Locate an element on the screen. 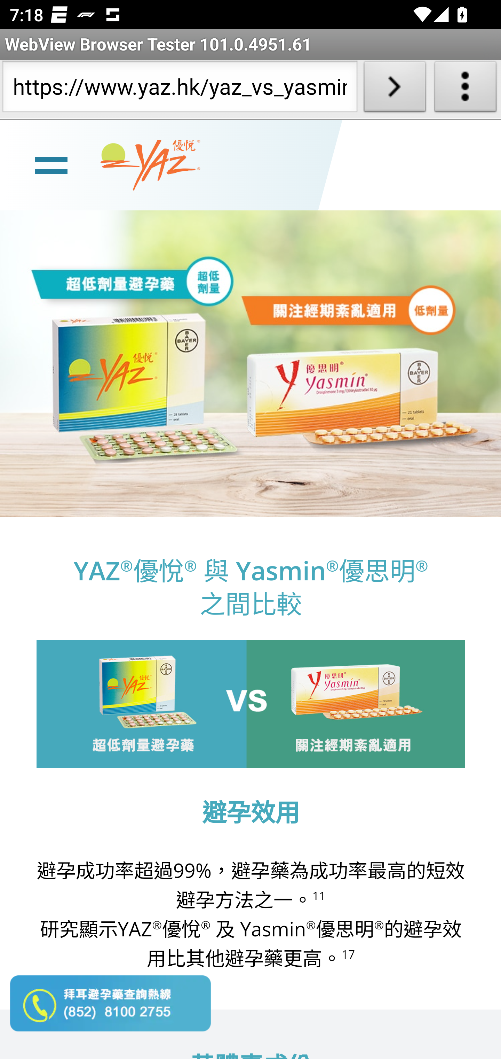  line Toggle burger menu is located at coordinates (51, 164).